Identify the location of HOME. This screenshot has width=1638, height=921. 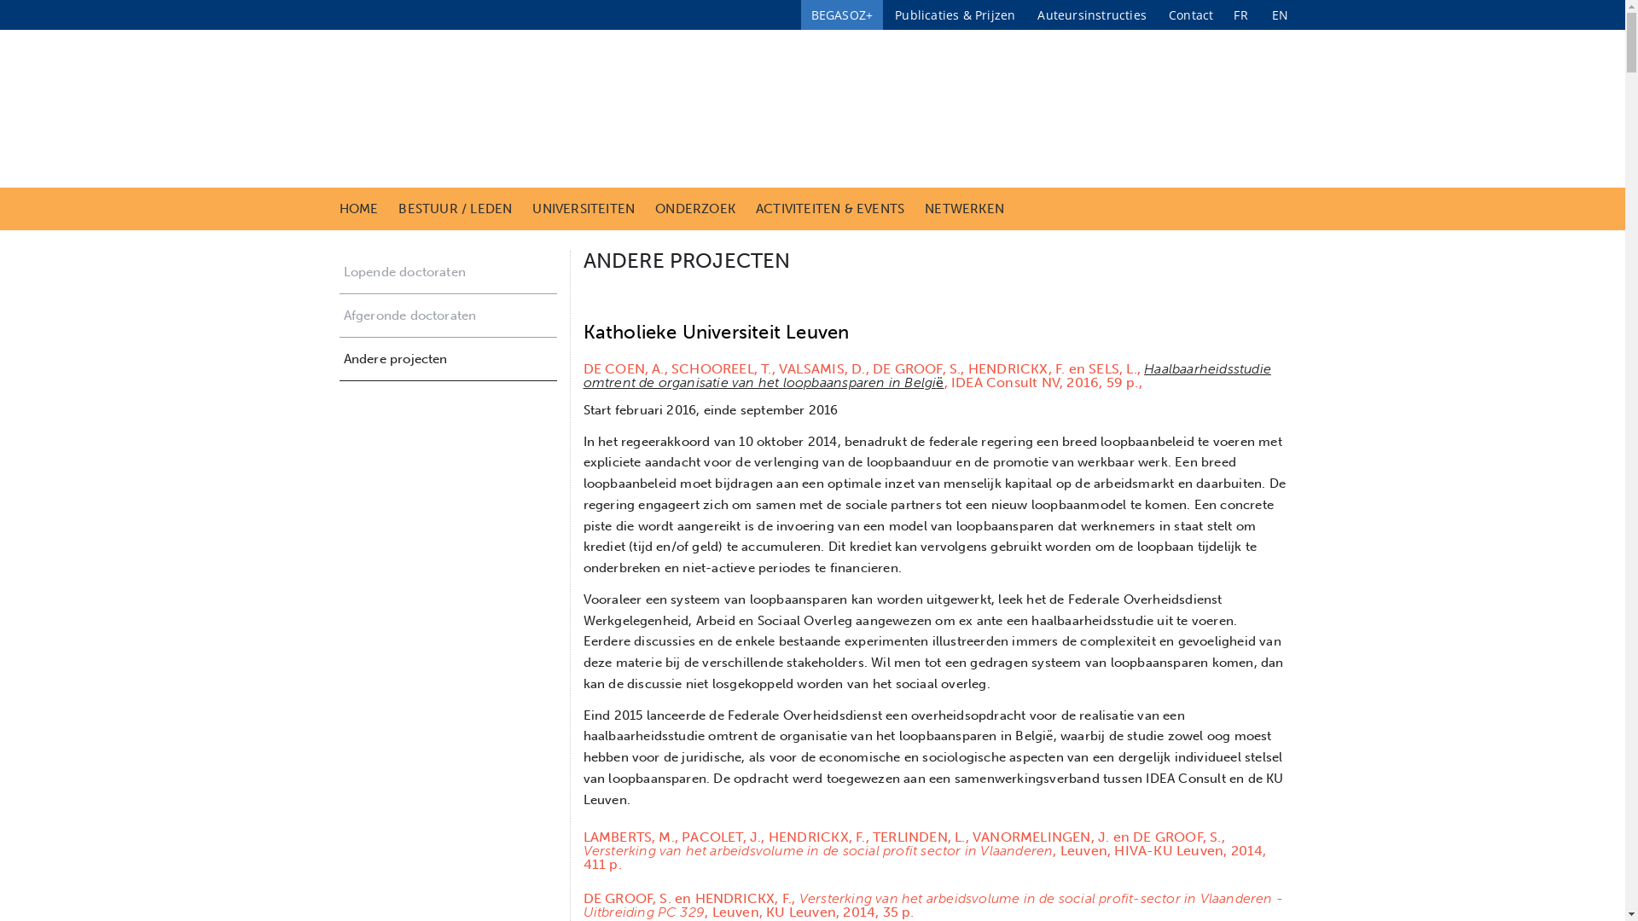
(359, 209).